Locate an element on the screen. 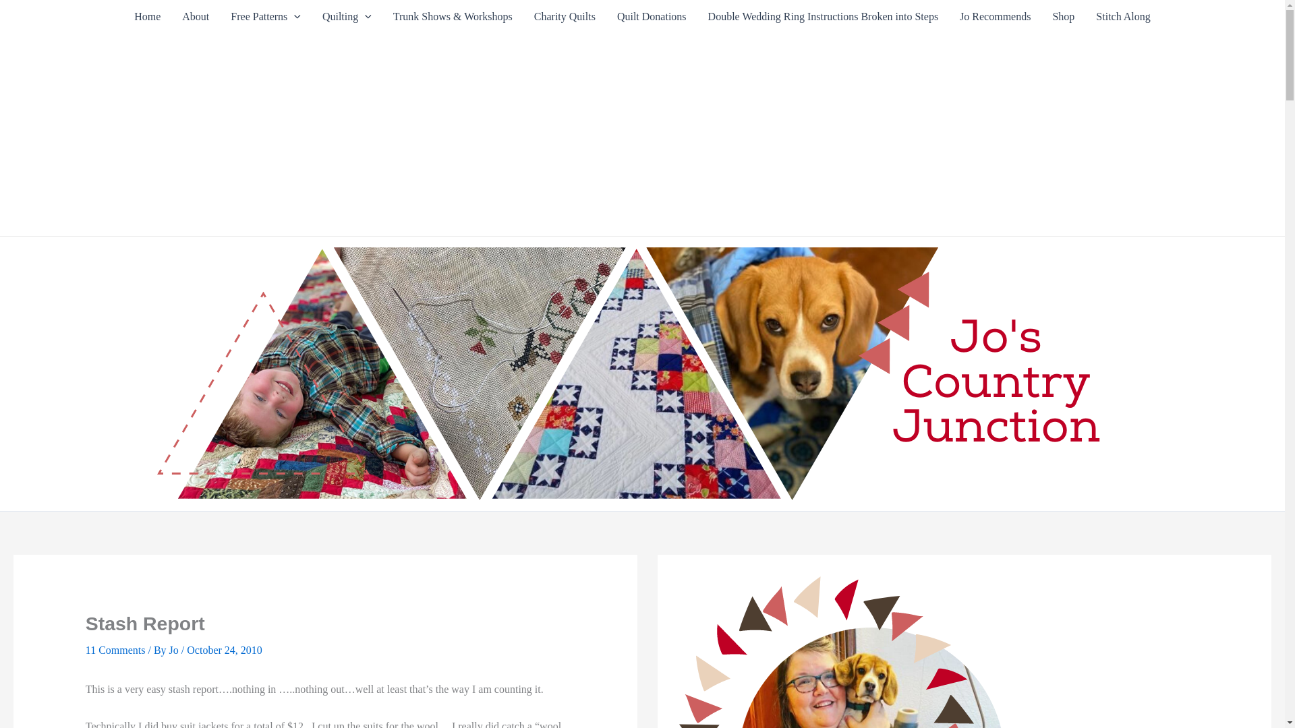  Charity Quilts is located at coordinates (564, 16).